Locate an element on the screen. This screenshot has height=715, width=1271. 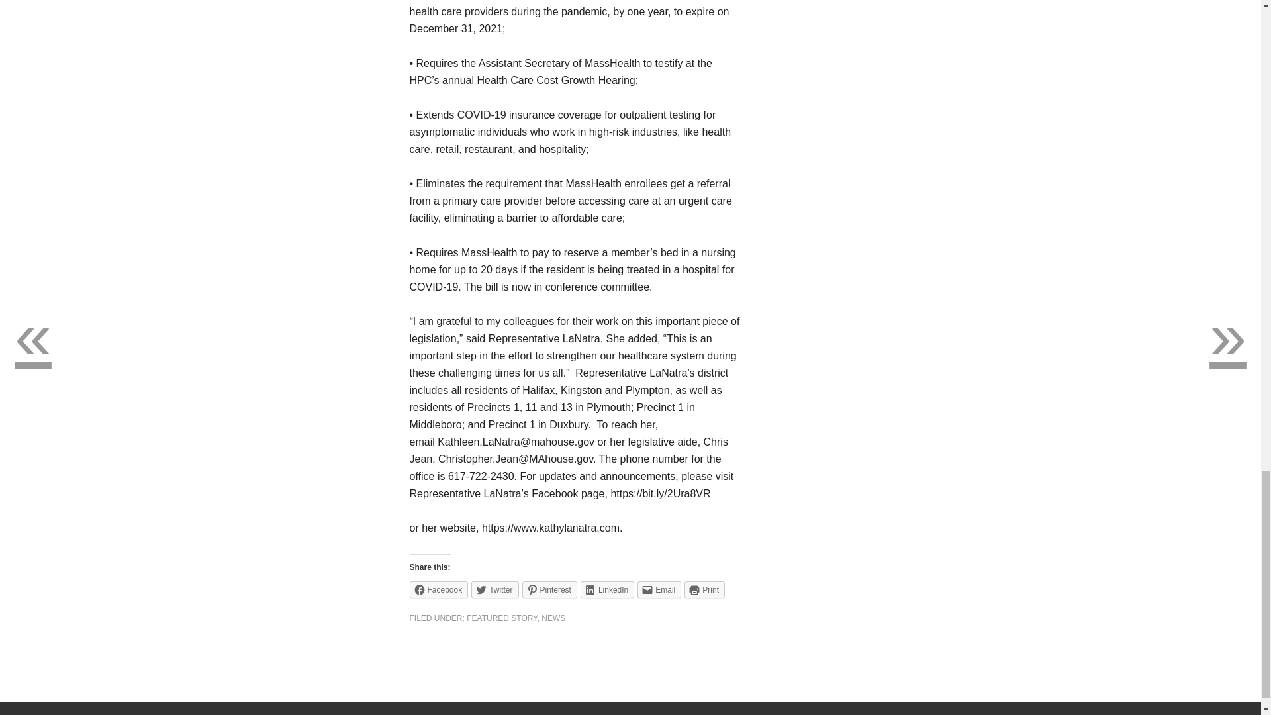
Click to share on Twitter is located at coordinates (495, 589).